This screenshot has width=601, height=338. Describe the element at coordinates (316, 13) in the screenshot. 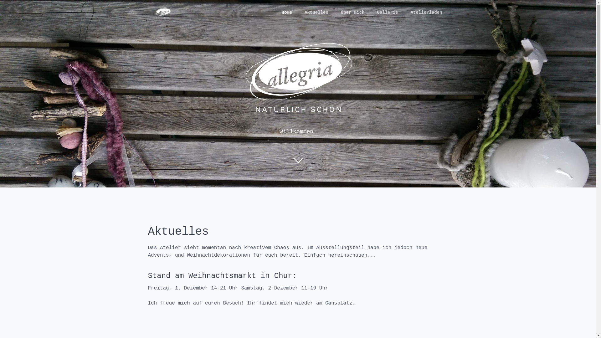

I see `Aktuelles` at that location.